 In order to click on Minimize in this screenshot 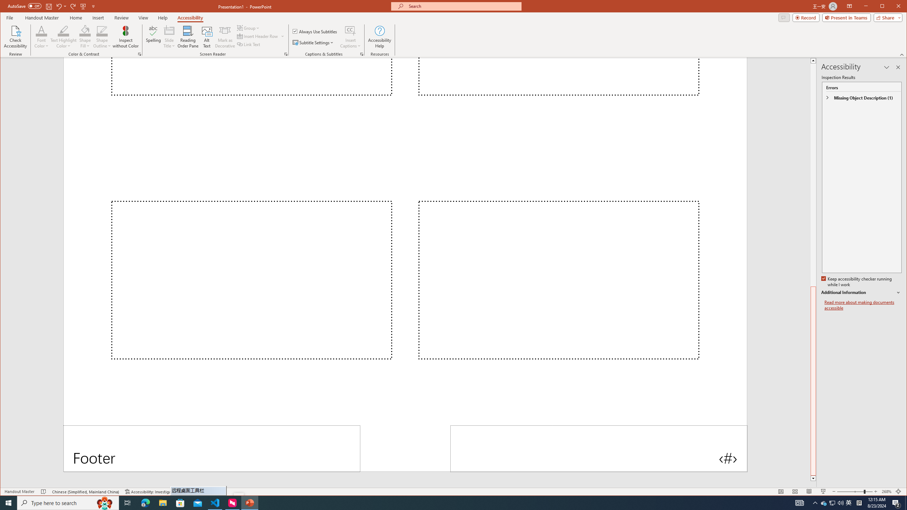, I will do `click(884, 7)`.